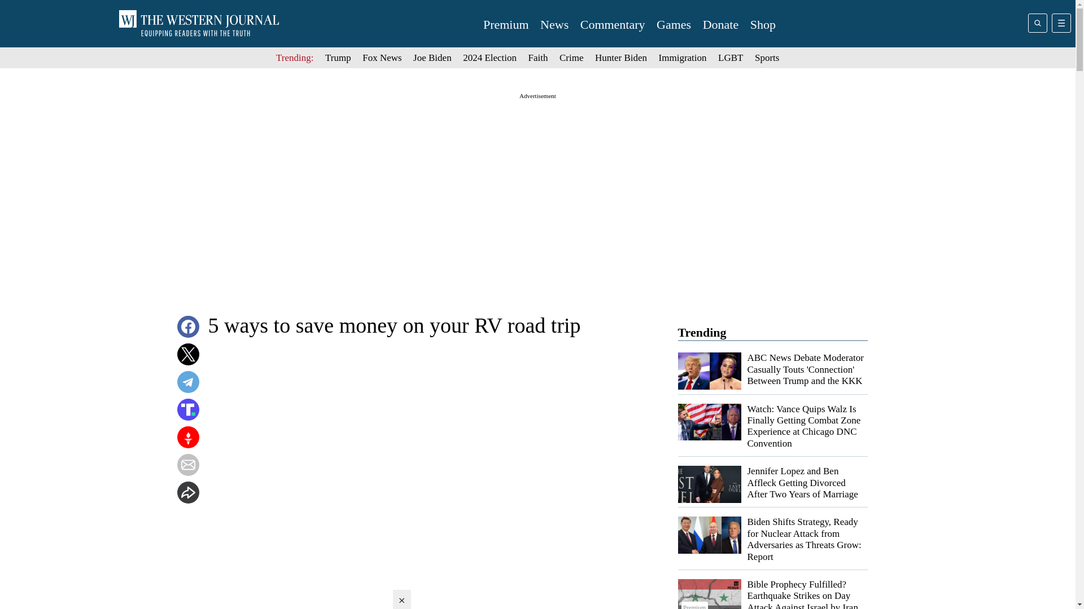  What do you see at coordinates (730, 58) in the screenshot?
I see `LGBT` at bounding box center [730, 58].